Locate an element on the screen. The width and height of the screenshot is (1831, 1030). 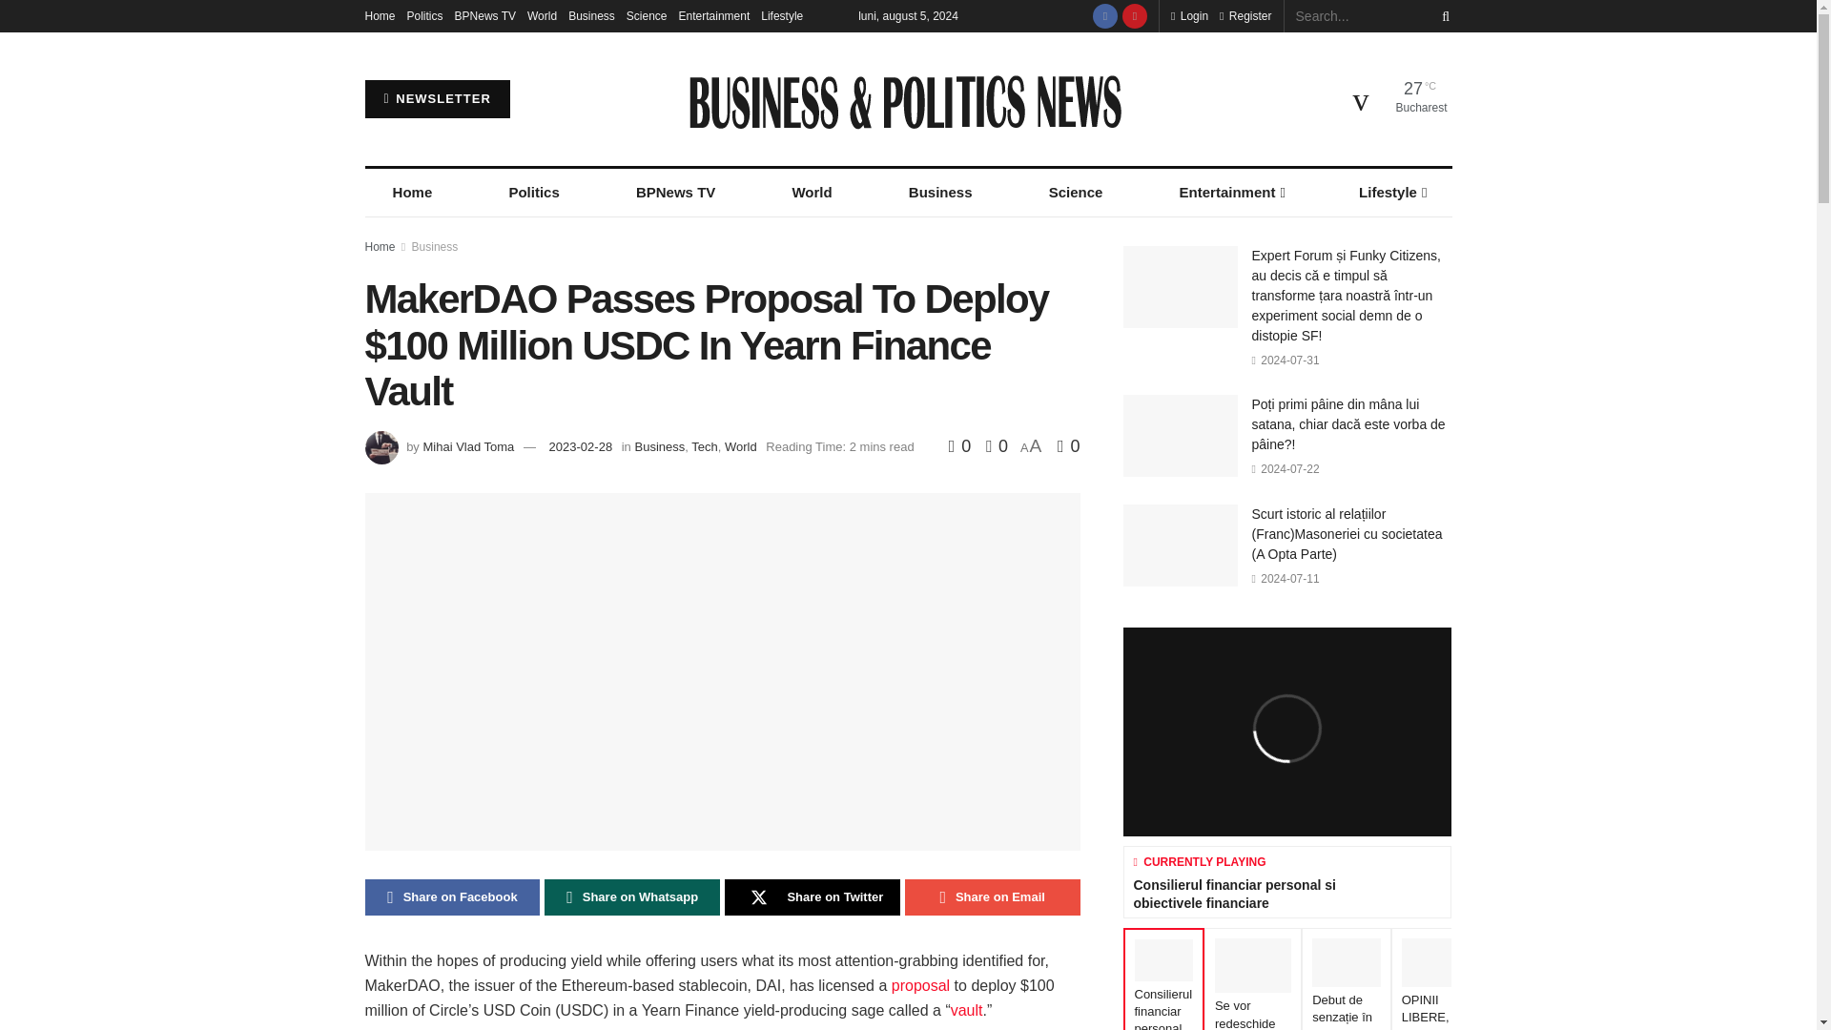
BPNews TV is located at coordinates (484, 15).